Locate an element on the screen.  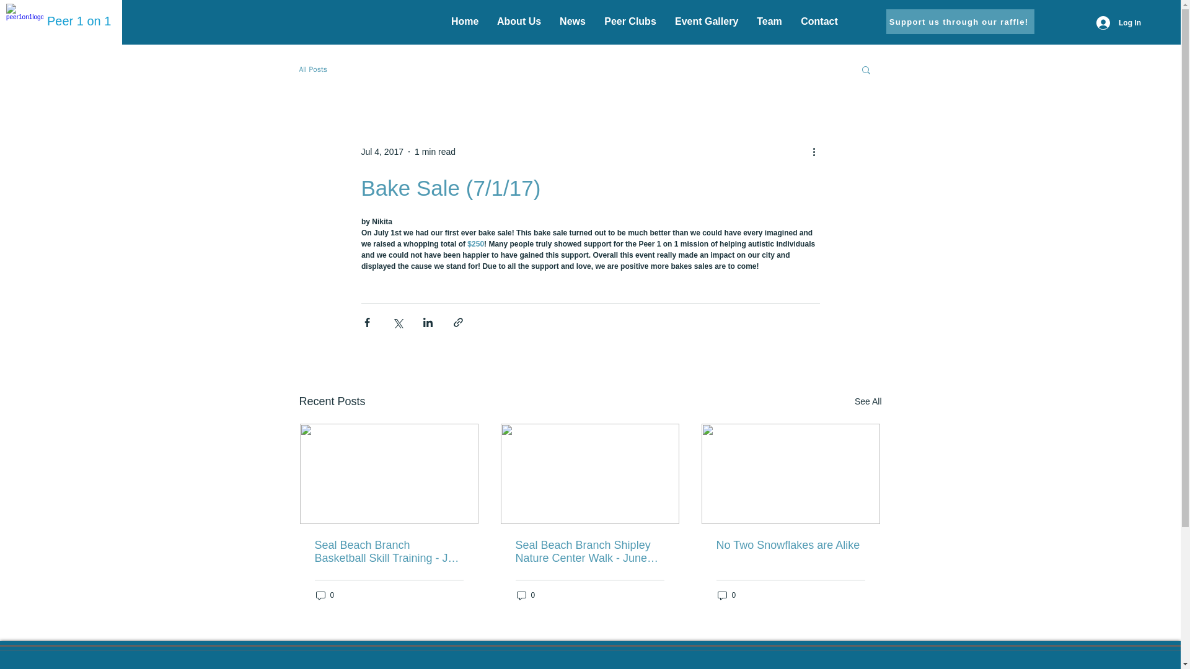
No Two Snowflakes are Alike is located at coordinates (790, 545).